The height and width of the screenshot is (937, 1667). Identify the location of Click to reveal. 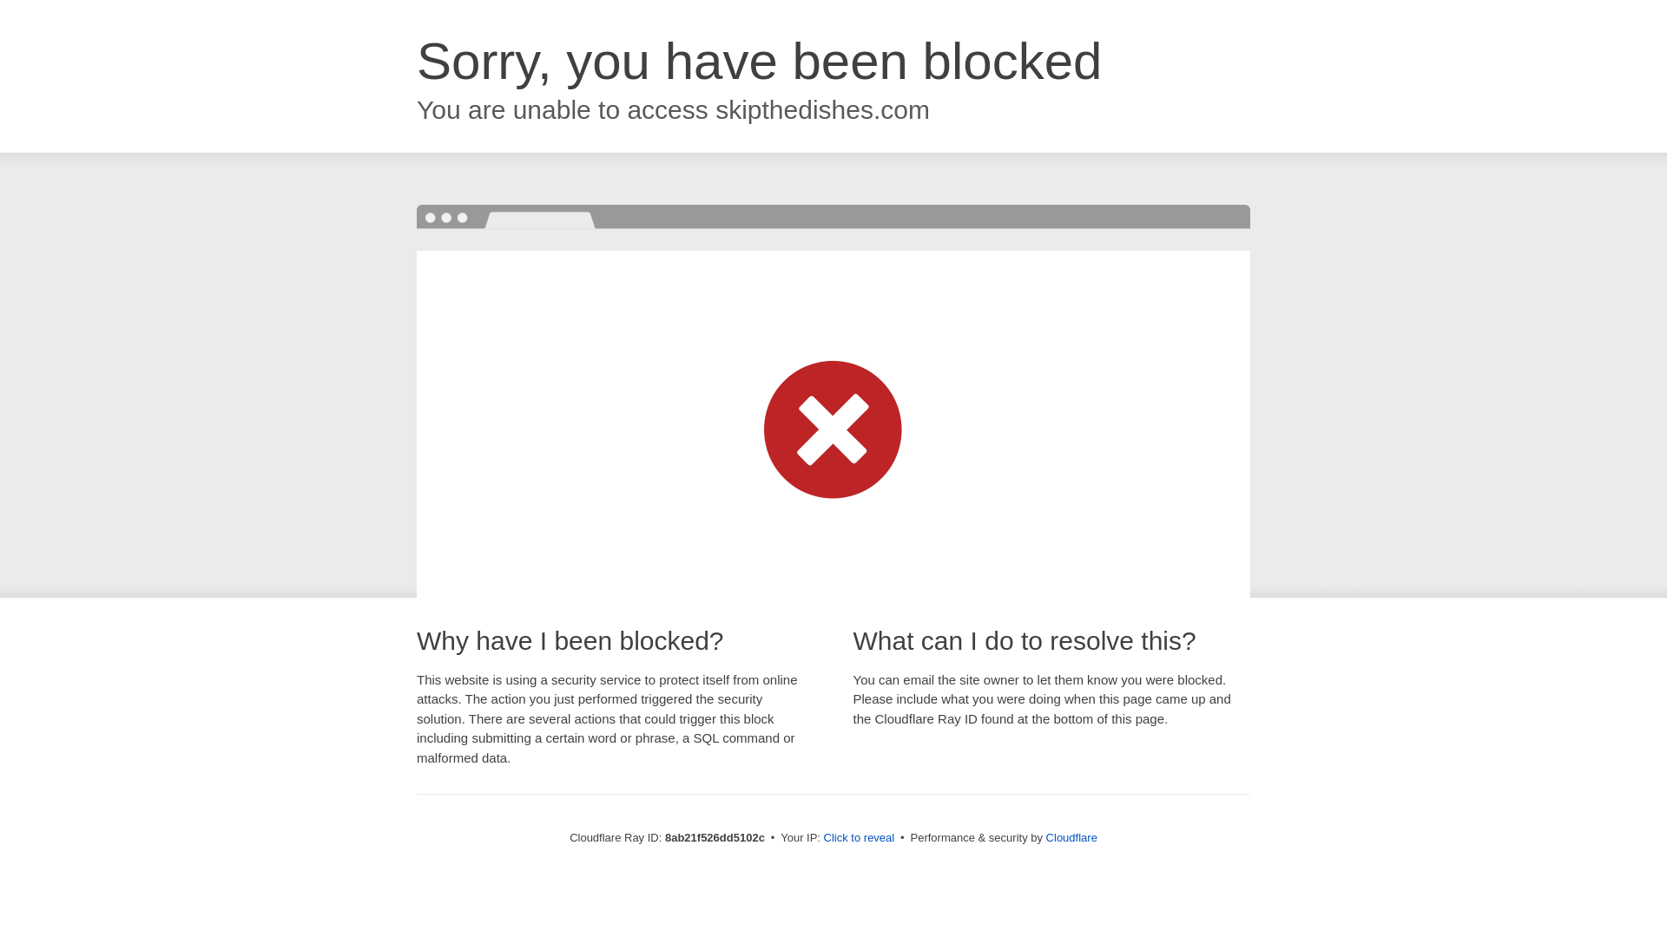
(860, 838).